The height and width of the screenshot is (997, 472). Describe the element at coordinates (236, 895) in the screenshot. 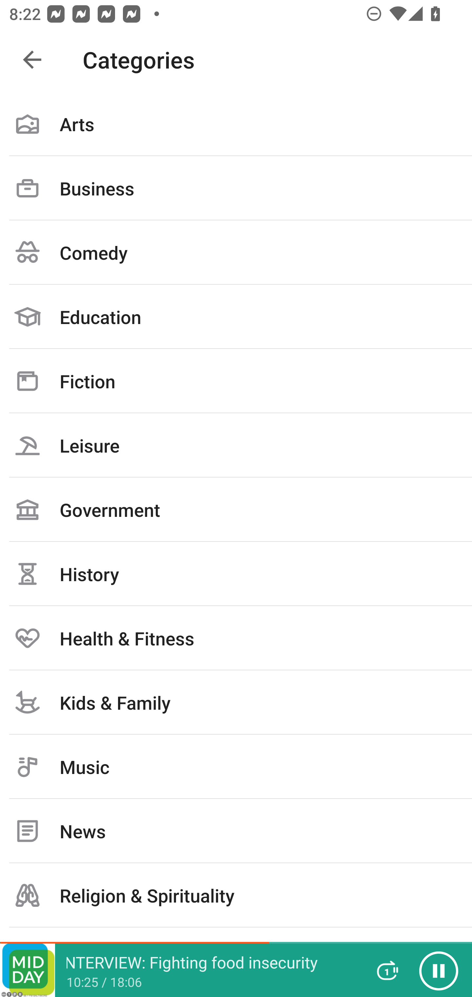

I see `Religion & Spirituality` at that location.